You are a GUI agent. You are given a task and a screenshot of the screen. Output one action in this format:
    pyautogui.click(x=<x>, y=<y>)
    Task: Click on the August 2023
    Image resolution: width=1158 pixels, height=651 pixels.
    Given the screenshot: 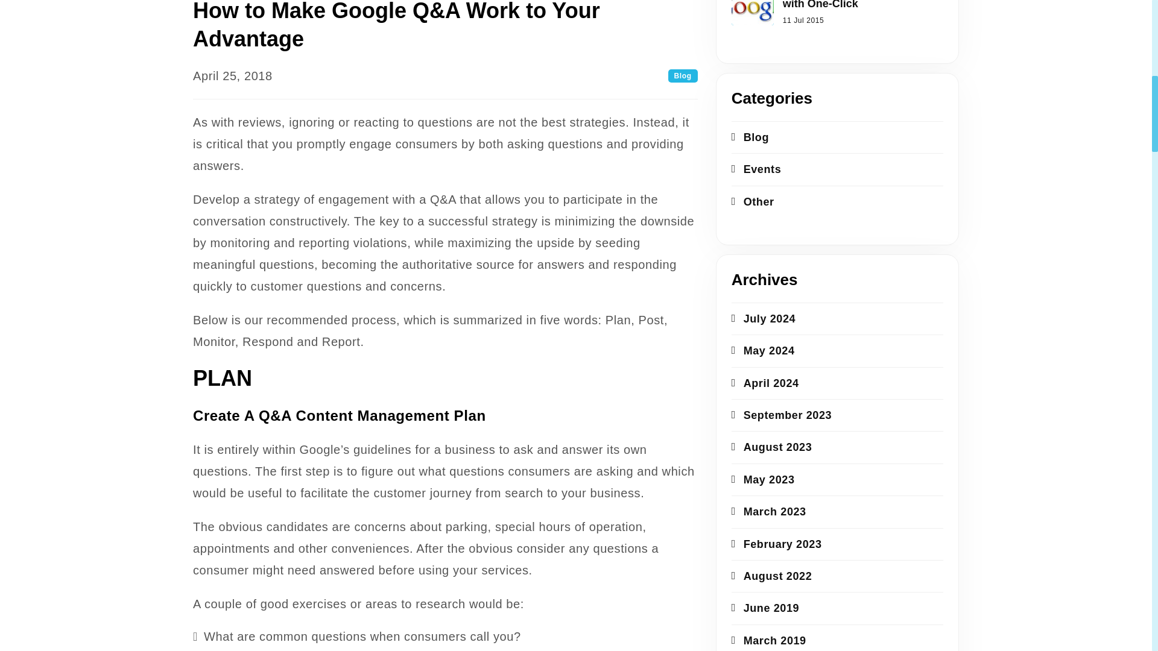 What is the action you would take?
    pyautogui.click(x=837, y=446)
    